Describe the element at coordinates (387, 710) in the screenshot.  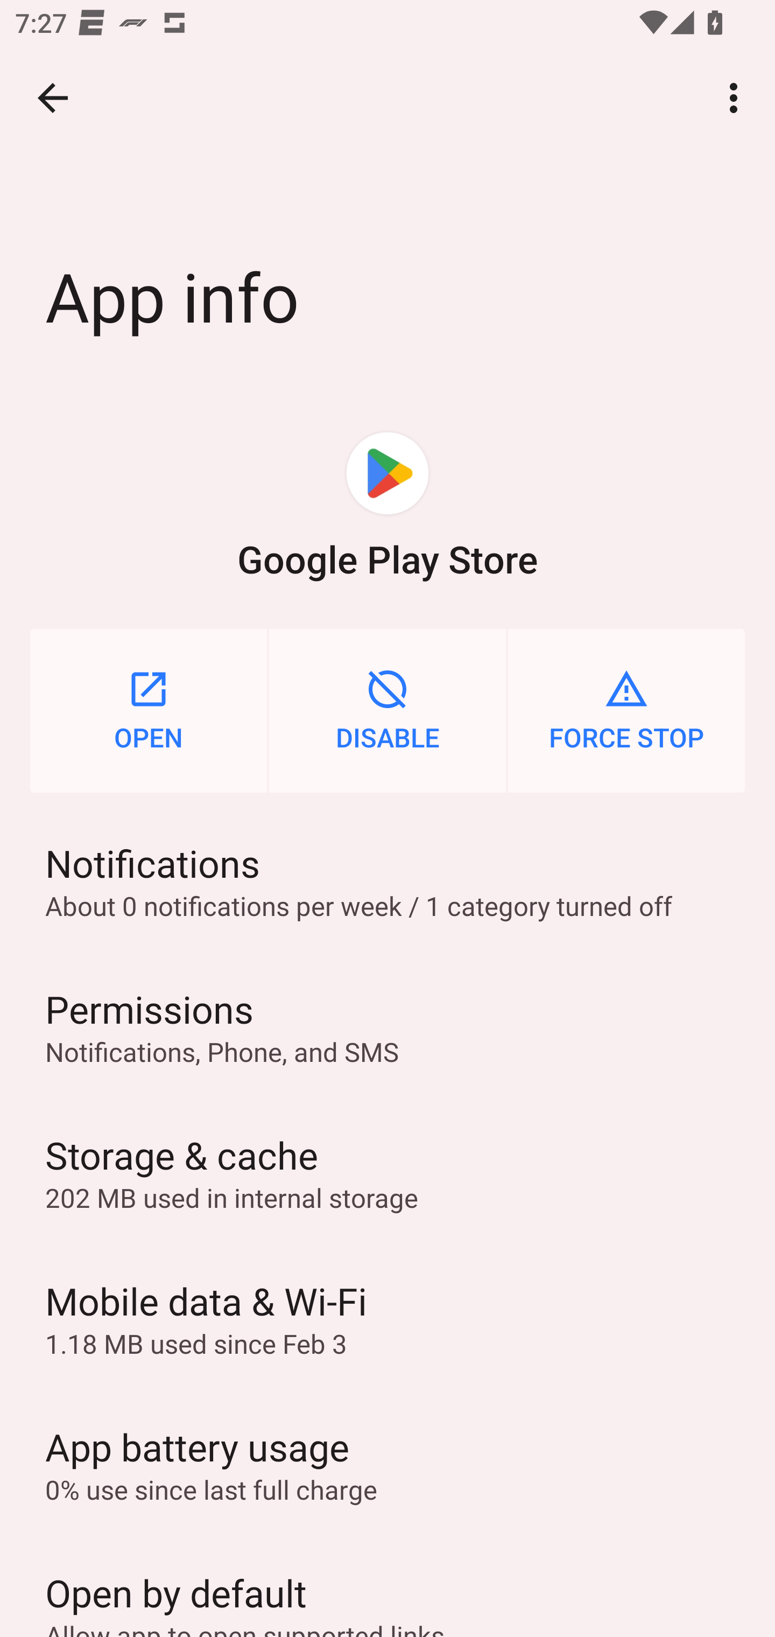
I see `DISABLE` at that location.